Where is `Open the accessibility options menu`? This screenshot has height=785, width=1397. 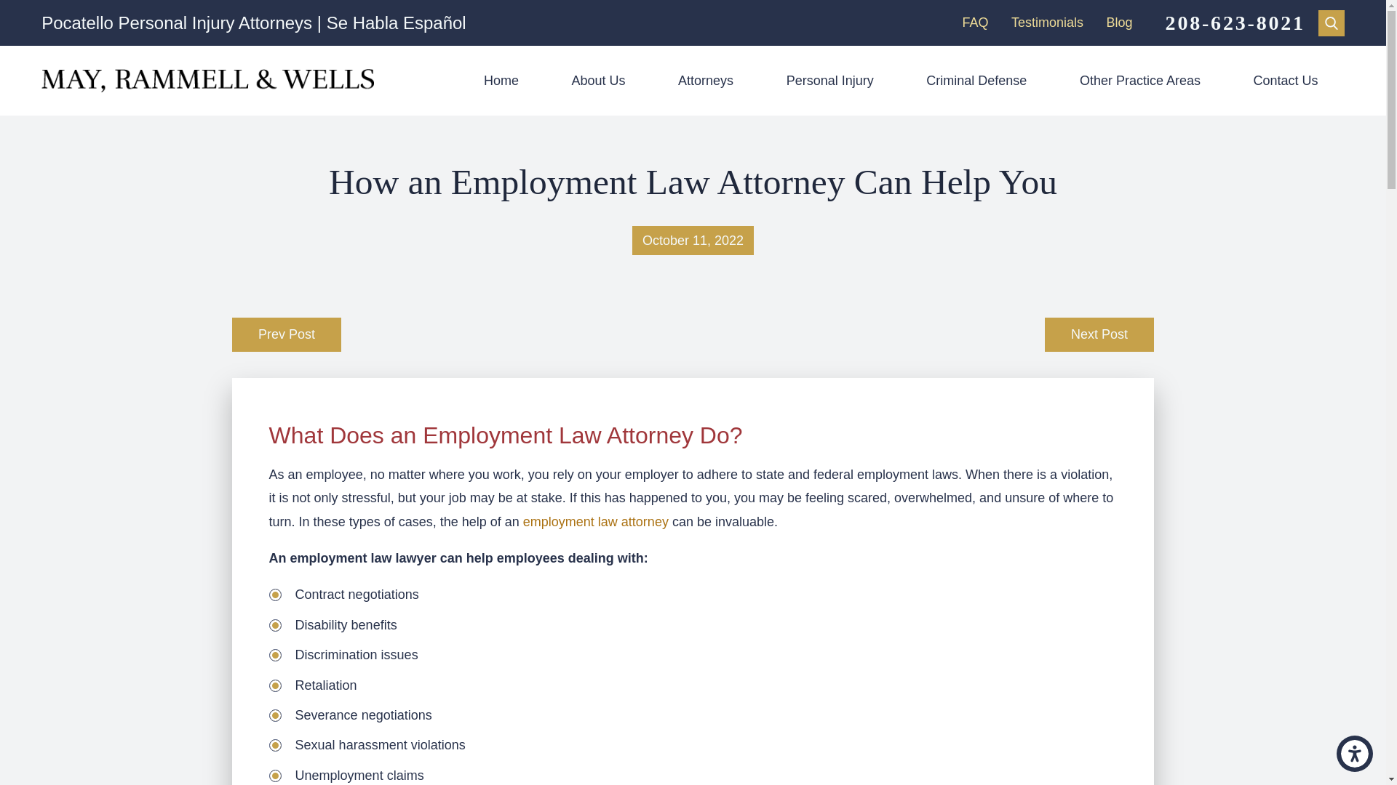 Open the accessibility options menu is located at coordinates (1355, 753).